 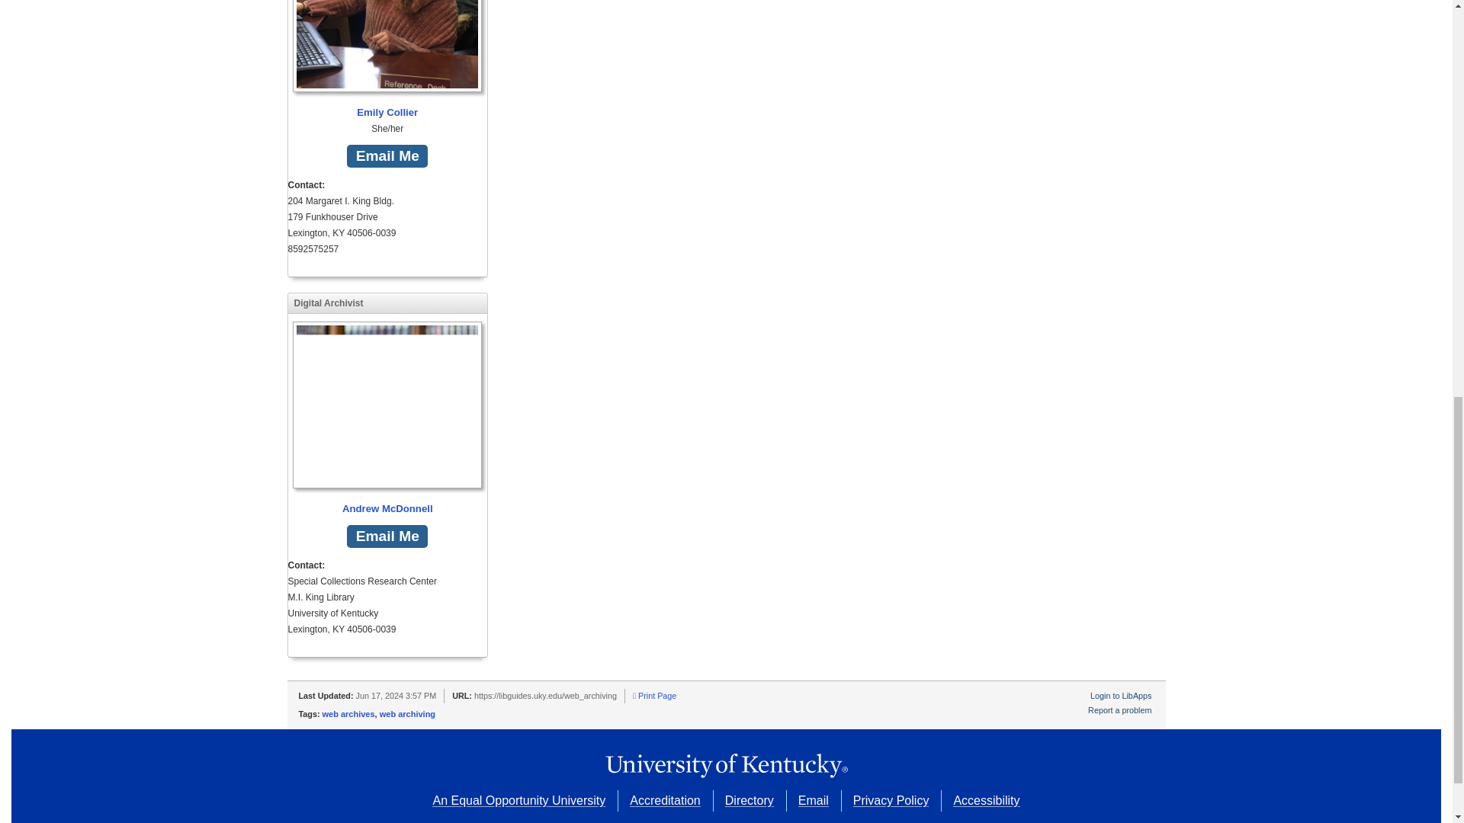 What do you see at coordinates (387, 157) in the screenshot?
I see `Email Me` at bounding box center [387, 157].